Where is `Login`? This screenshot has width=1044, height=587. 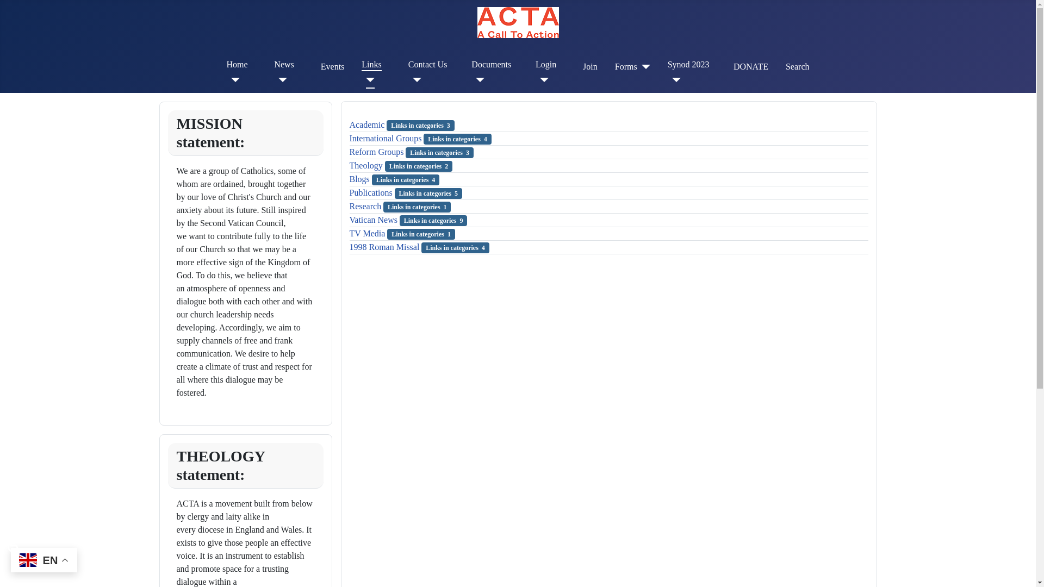
Login is located at coordinates (546, 64).